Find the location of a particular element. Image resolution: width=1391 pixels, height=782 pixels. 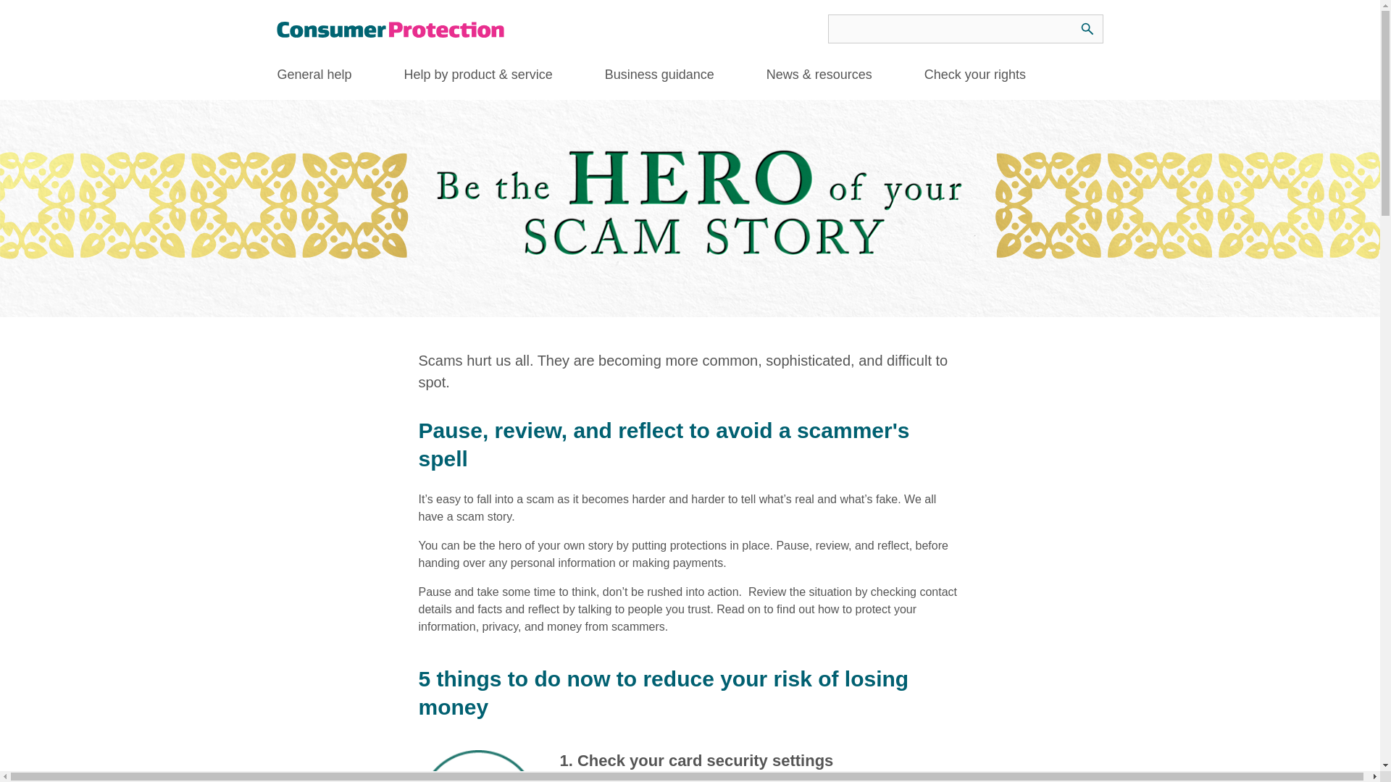

Enter search terms is located at coordinates (965, 29).